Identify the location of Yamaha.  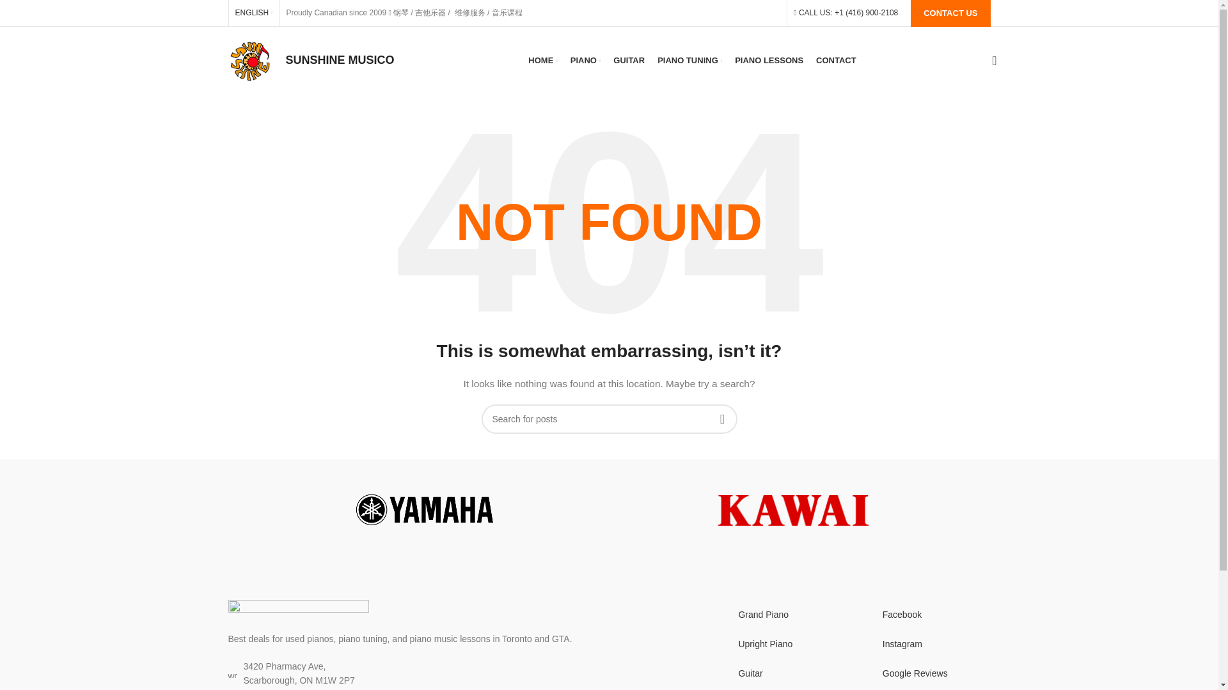
(425, 510).